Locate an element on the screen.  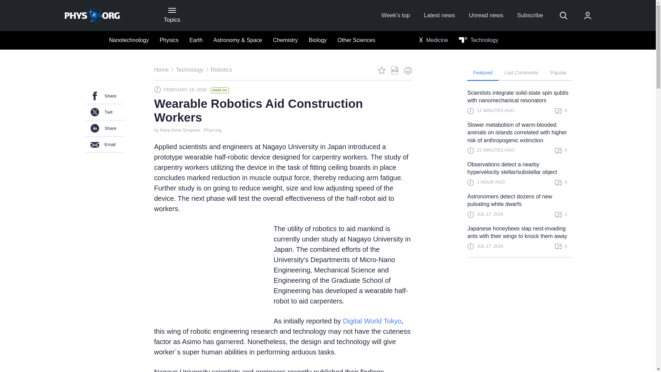
Technology is located at coordinates (479, 40).